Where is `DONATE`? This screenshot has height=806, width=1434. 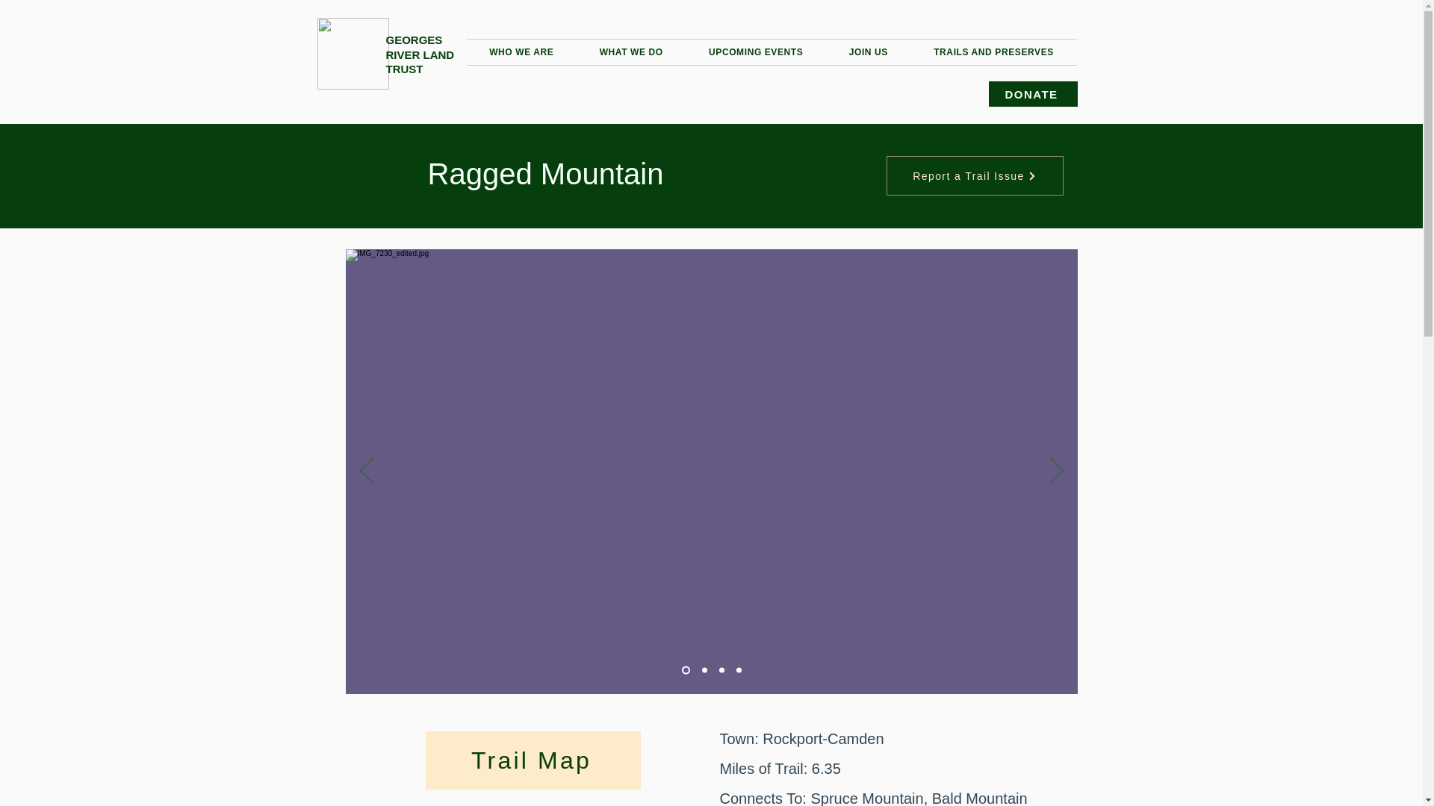 DONATE is located at coordinates (1034, 94).